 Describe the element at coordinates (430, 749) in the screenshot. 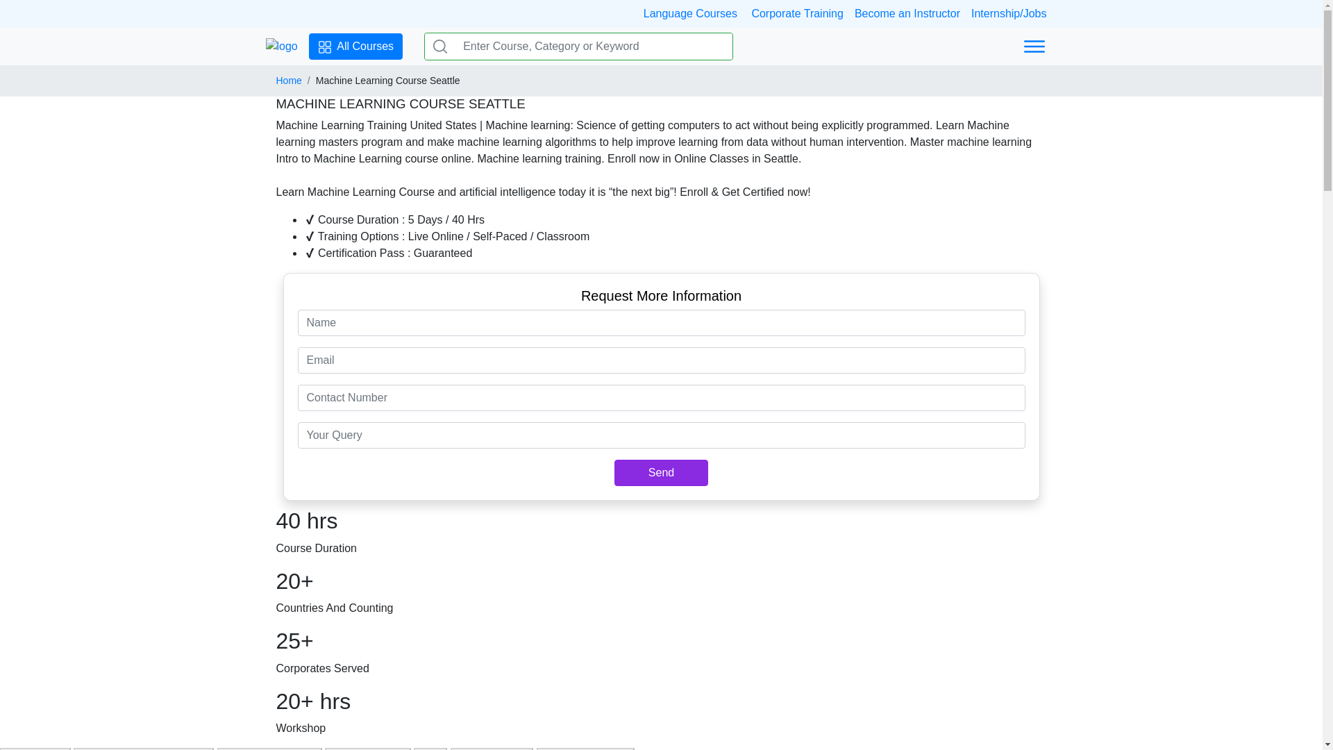

I see `FAQ` at that location.